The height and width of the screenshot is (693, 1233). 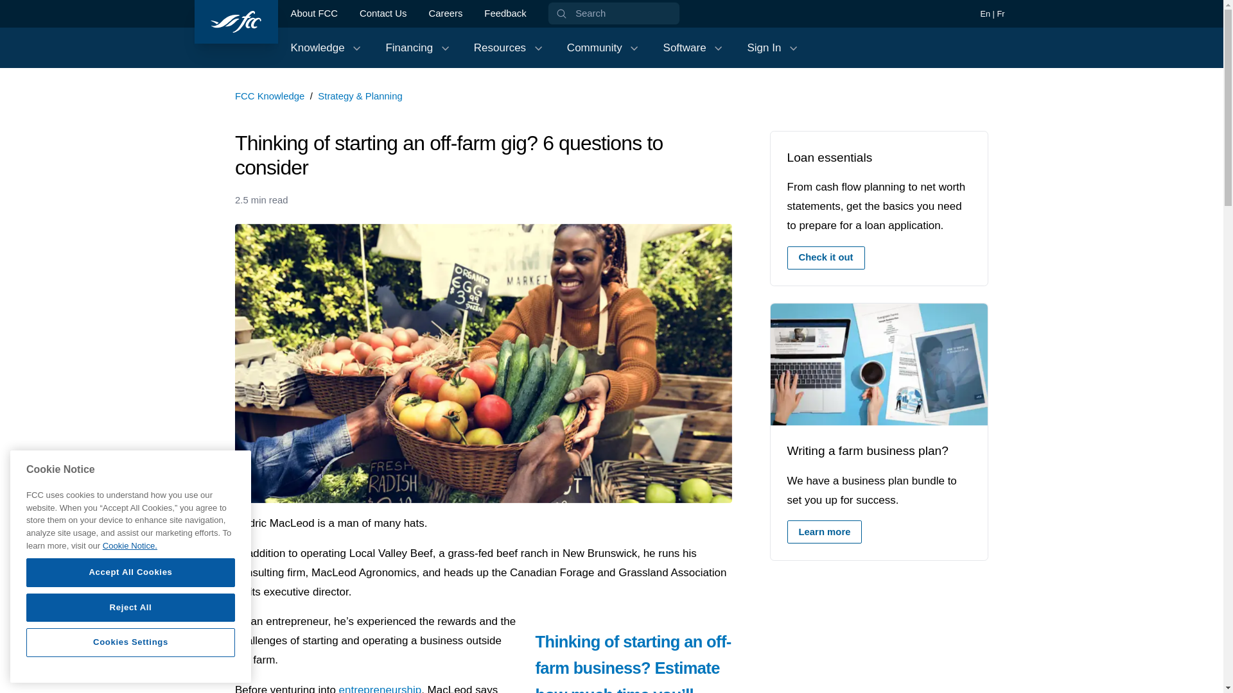 I want to click on About FCC, so click(x=505, y=13).